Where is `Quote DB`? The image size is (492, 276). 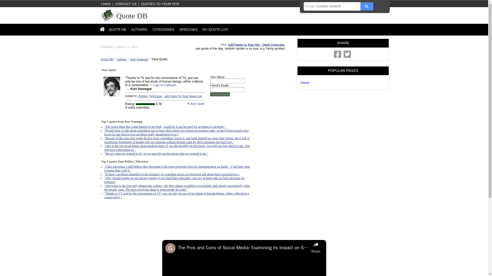 Quote DB is located at coordinates (107, 59).